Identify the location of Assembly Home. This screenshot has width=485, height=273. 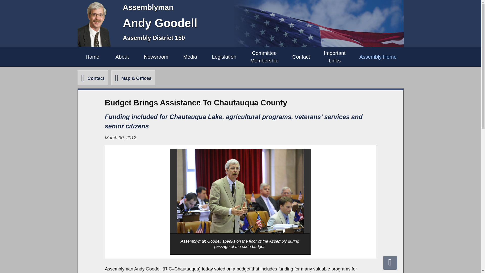
(378, 57).